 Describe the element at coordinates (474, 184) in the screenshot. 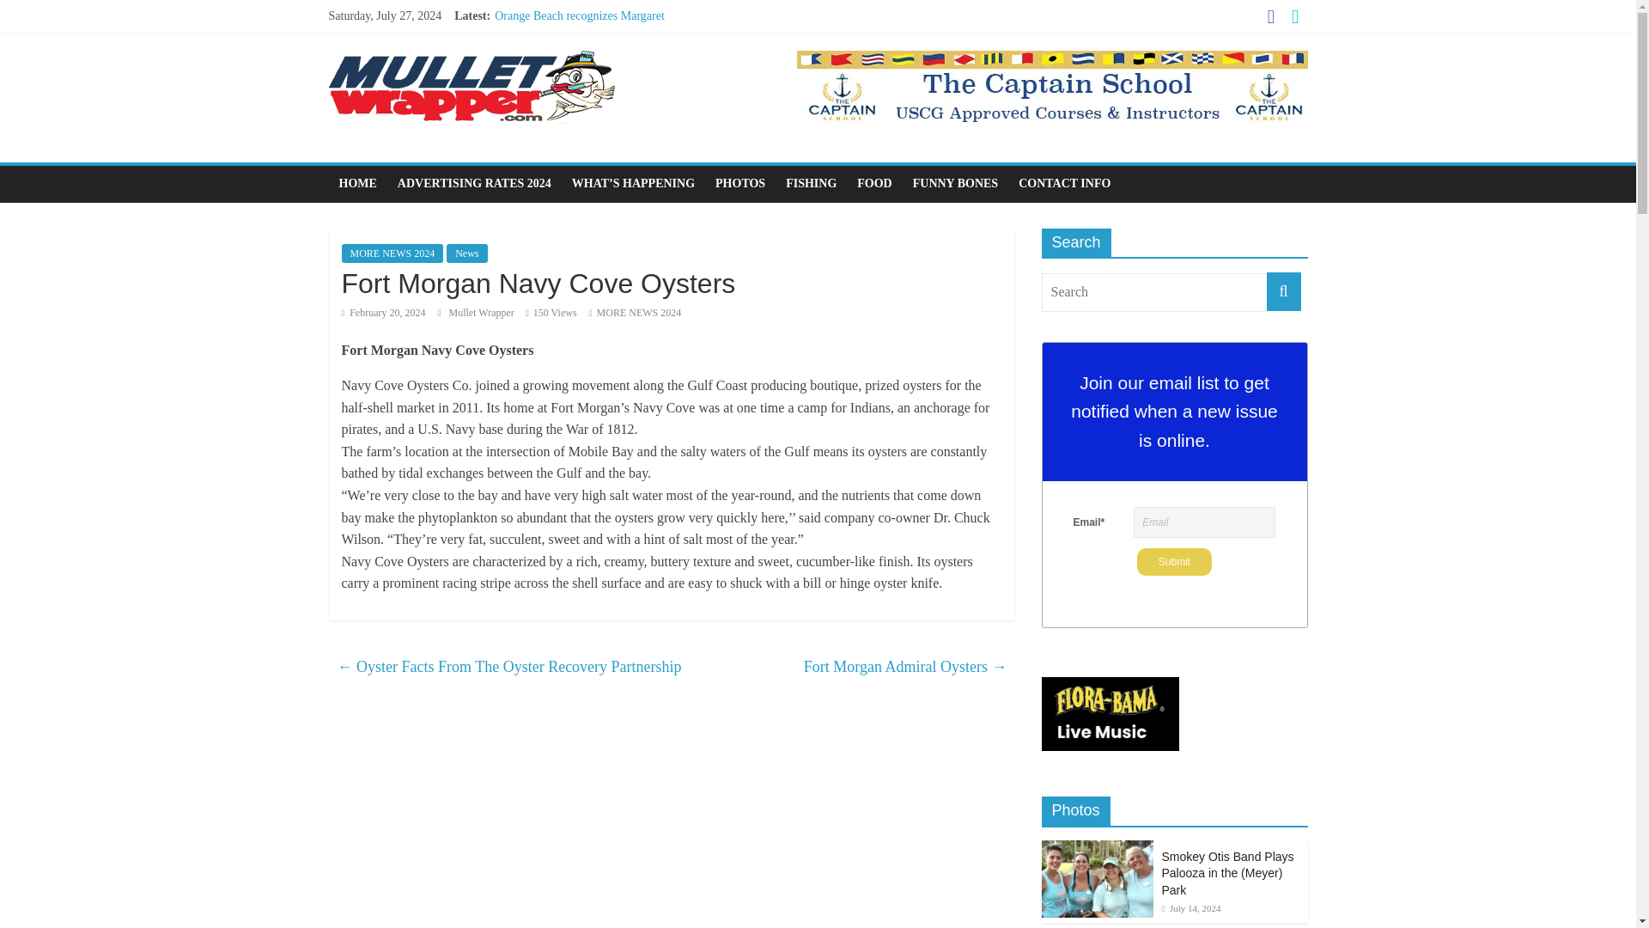

I see `ADVERTISING RATES 2024` at that location.